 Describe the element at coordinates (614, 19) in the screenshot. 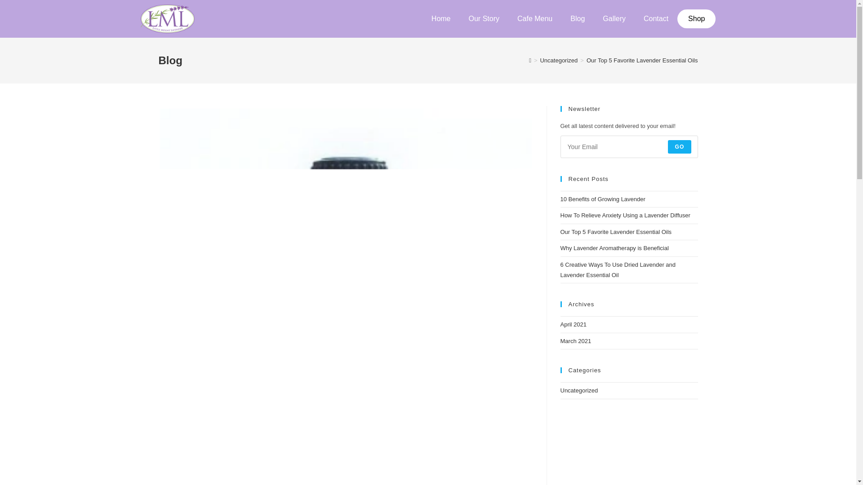

I see `Gallery` at that location.